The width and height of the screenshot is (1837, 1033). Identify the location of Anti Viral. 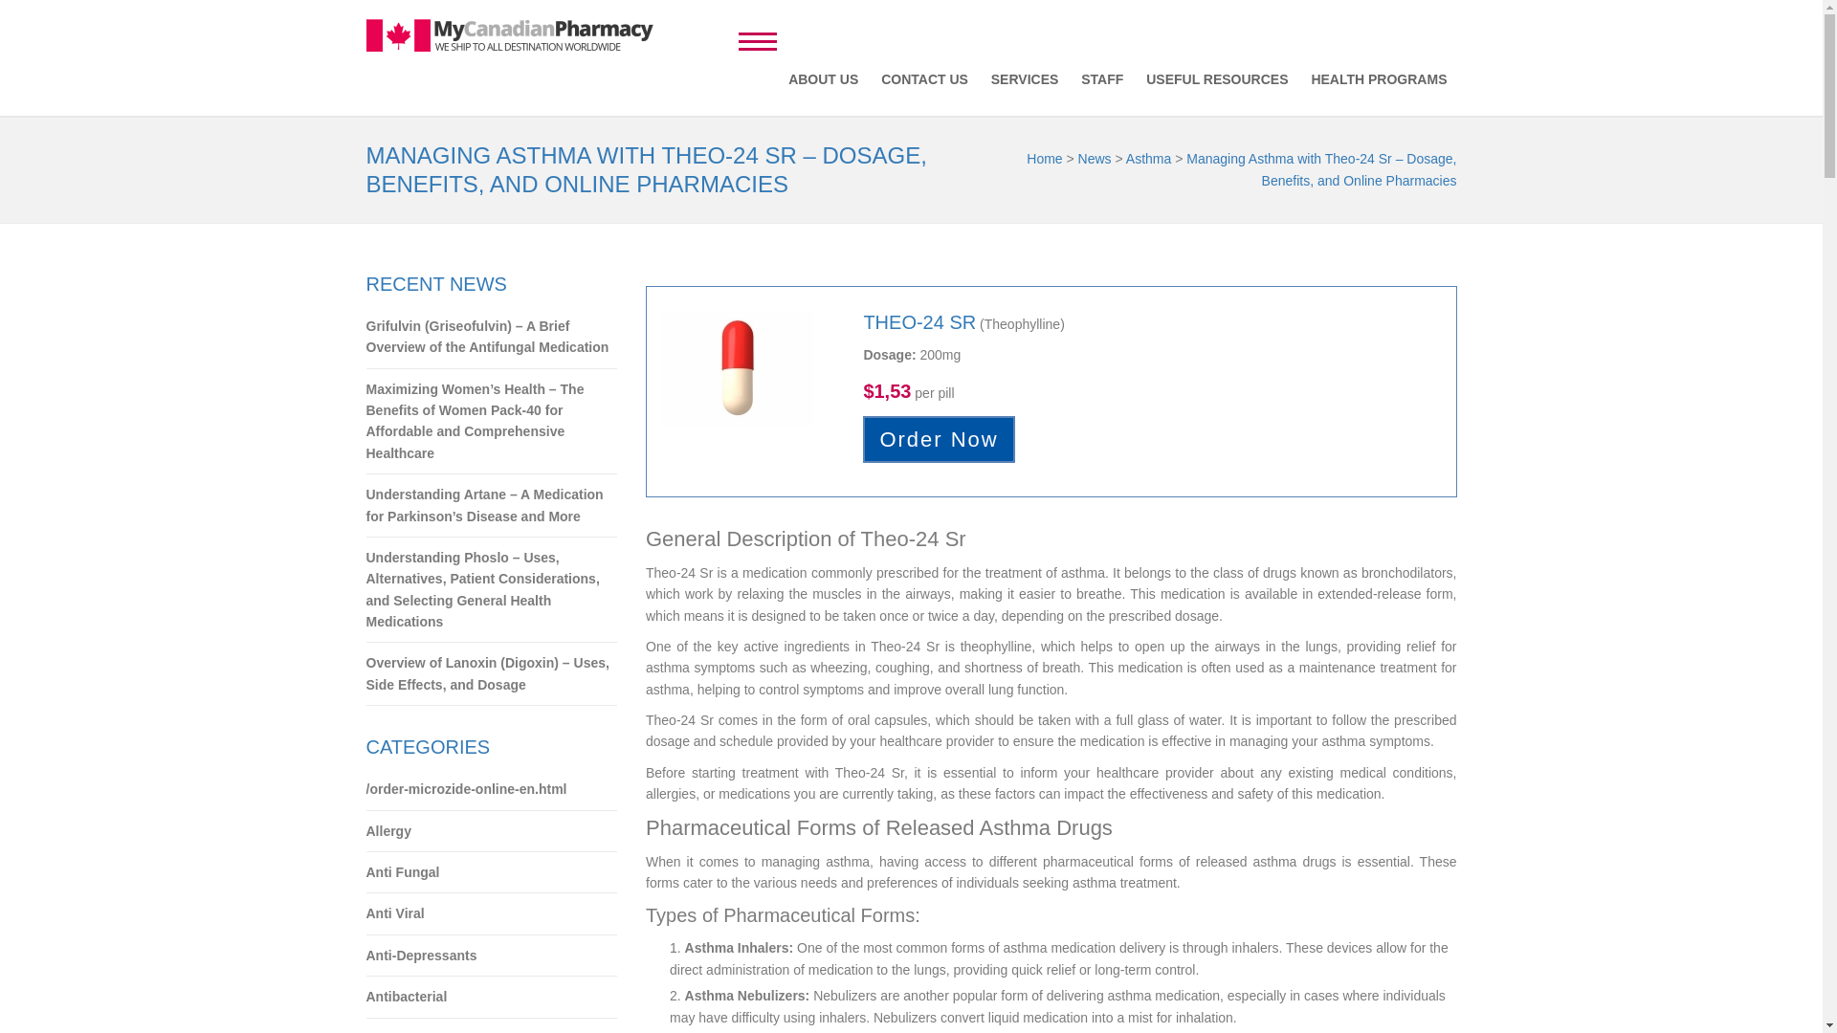
(492, 914).